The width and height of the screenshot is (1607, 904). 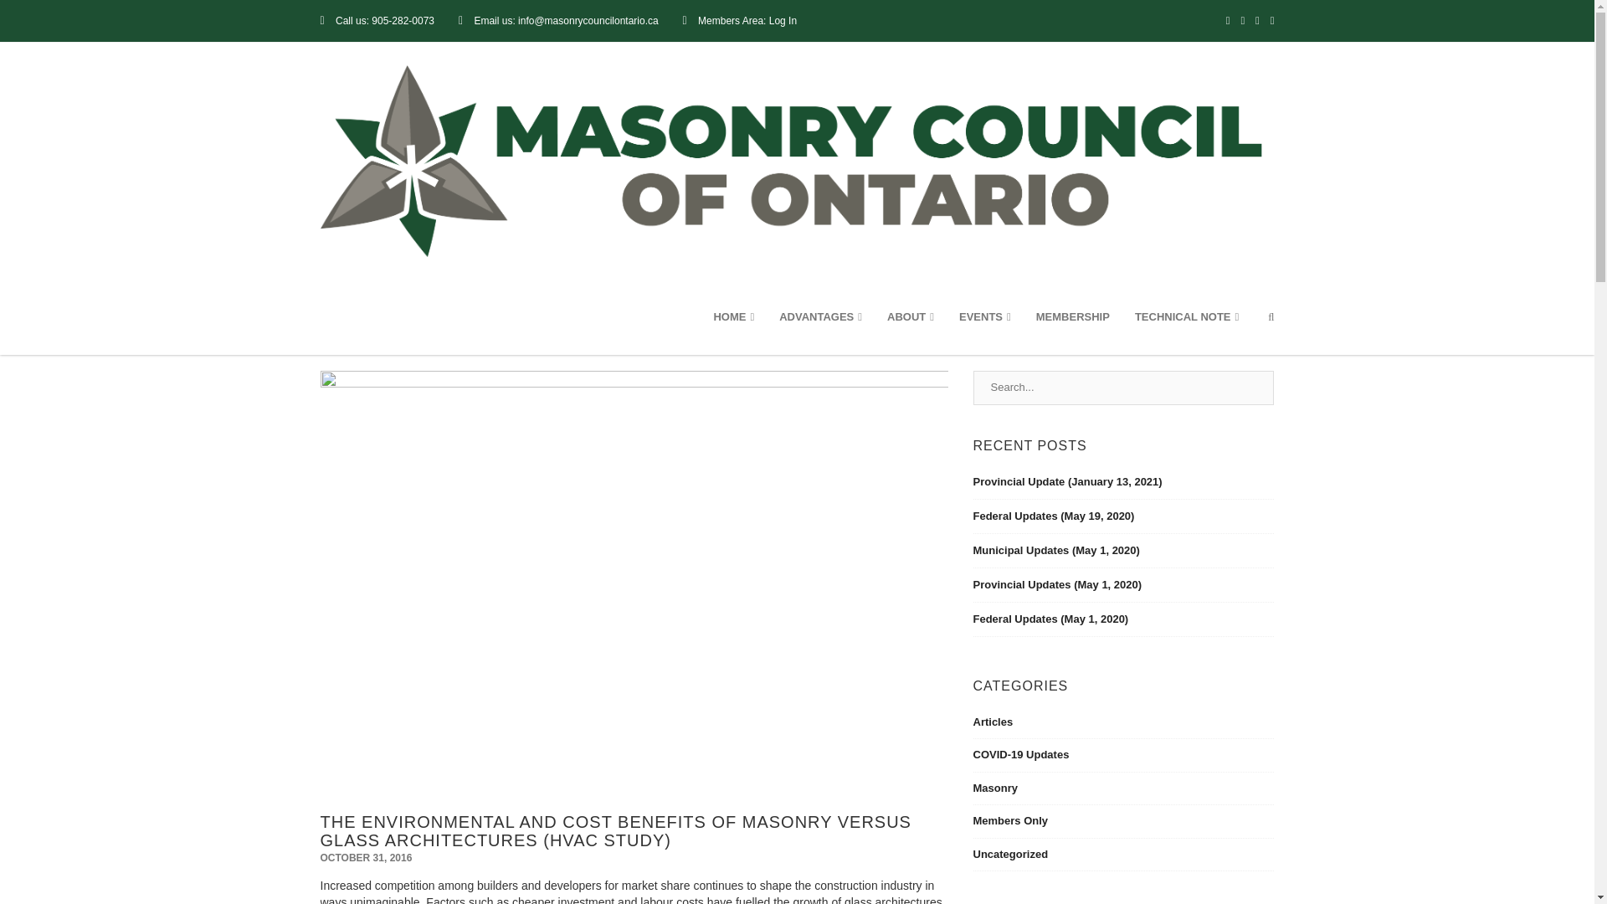 What do you see at coordinates (820, 316) in the screenshot?
I see `Advantages` at bounding box center [820, 316].